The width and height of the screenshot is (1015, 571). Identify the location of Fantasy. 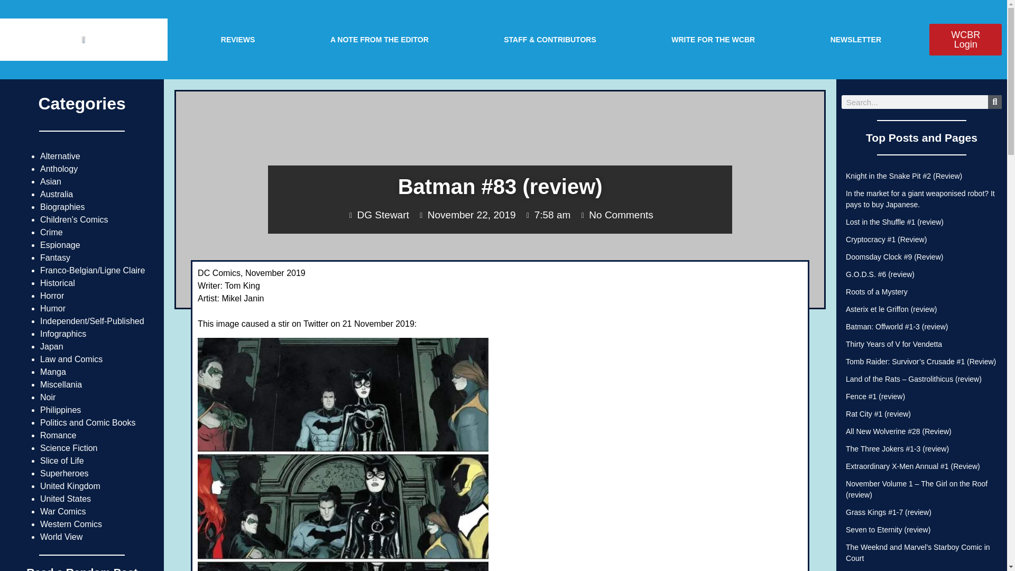
(55, 257).